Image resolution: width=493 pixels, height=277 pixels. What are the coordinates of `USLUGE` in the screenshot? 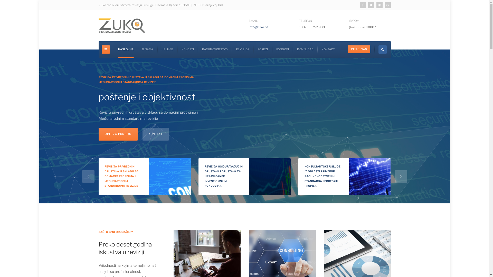 It's located at (167, 50).